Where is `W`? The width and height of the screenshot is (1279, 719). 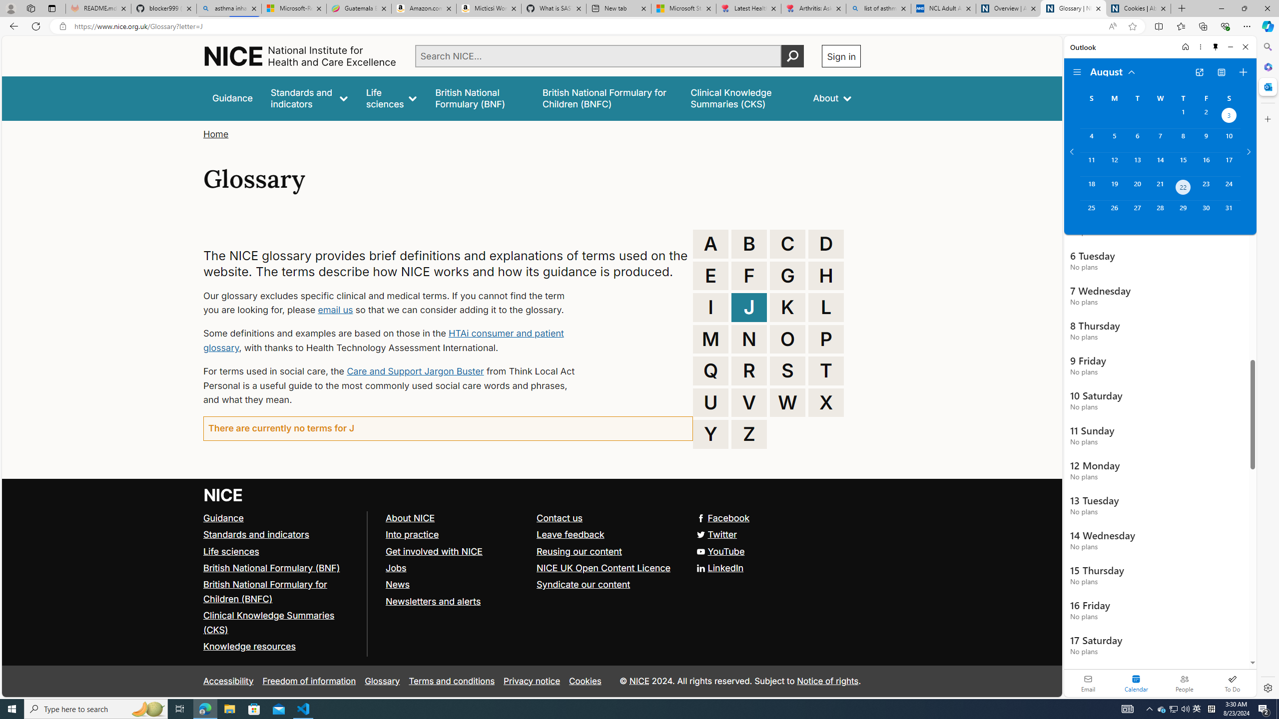
W is located at coordinates (787, 402).